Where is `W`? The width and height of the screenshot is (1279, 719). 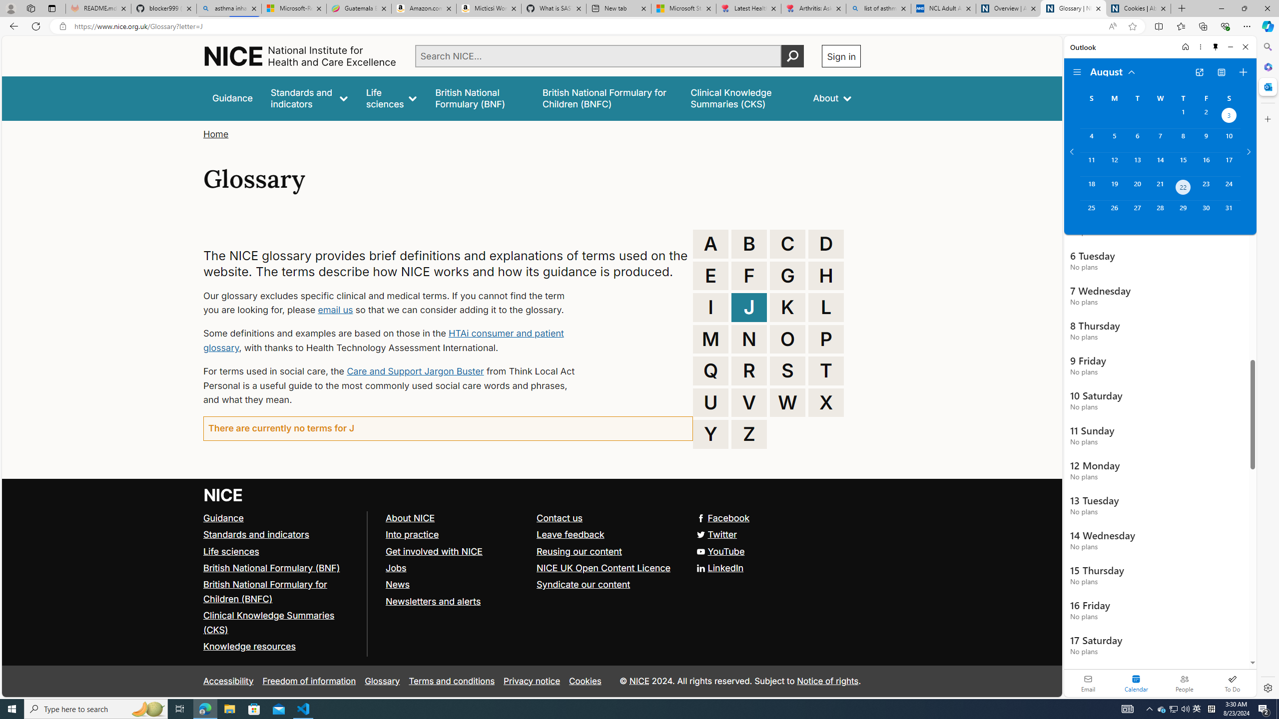
W is located at coordinates (787, 402).